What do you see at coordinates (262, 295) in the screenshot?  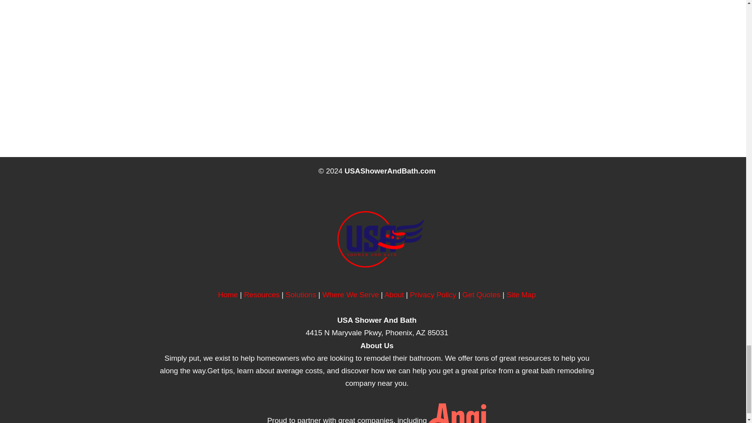 I see `Resources` at bounding box center [262, 295].